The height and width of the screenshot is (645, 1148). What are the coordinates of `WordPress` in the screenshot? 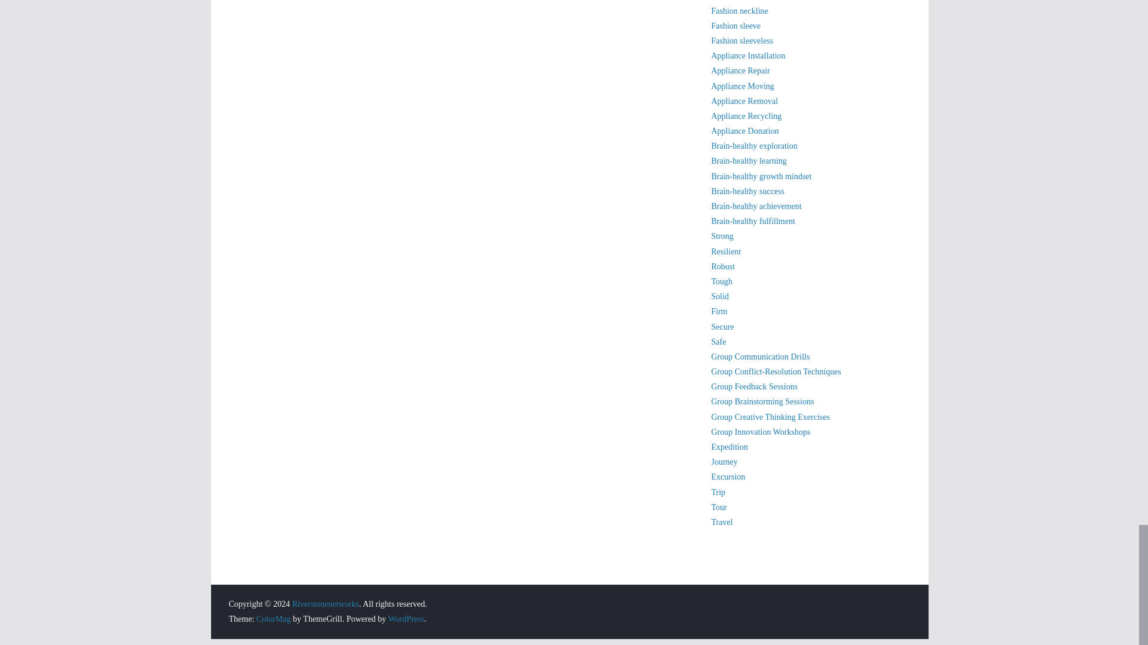 It's located at (405, 619).